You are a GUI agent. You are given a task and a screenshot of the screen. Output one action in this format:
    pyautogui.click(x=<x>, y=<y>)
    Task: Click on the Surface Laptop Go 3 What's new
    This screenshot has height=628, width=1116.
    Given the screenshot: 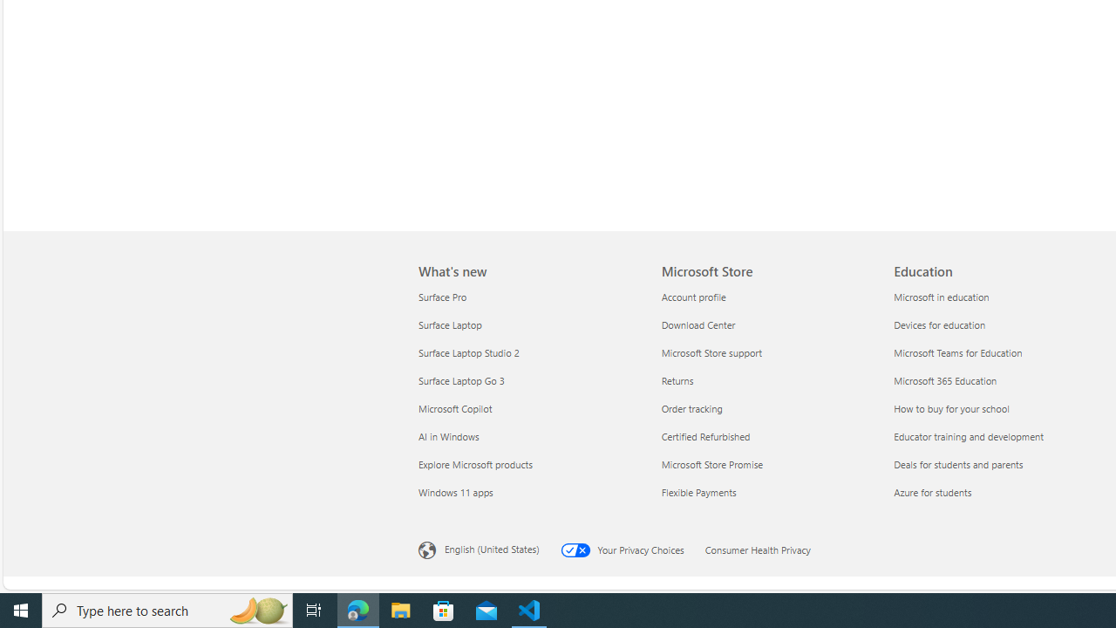 What is the action you would take?
    pyautogui.click(x=461, y=380)
    